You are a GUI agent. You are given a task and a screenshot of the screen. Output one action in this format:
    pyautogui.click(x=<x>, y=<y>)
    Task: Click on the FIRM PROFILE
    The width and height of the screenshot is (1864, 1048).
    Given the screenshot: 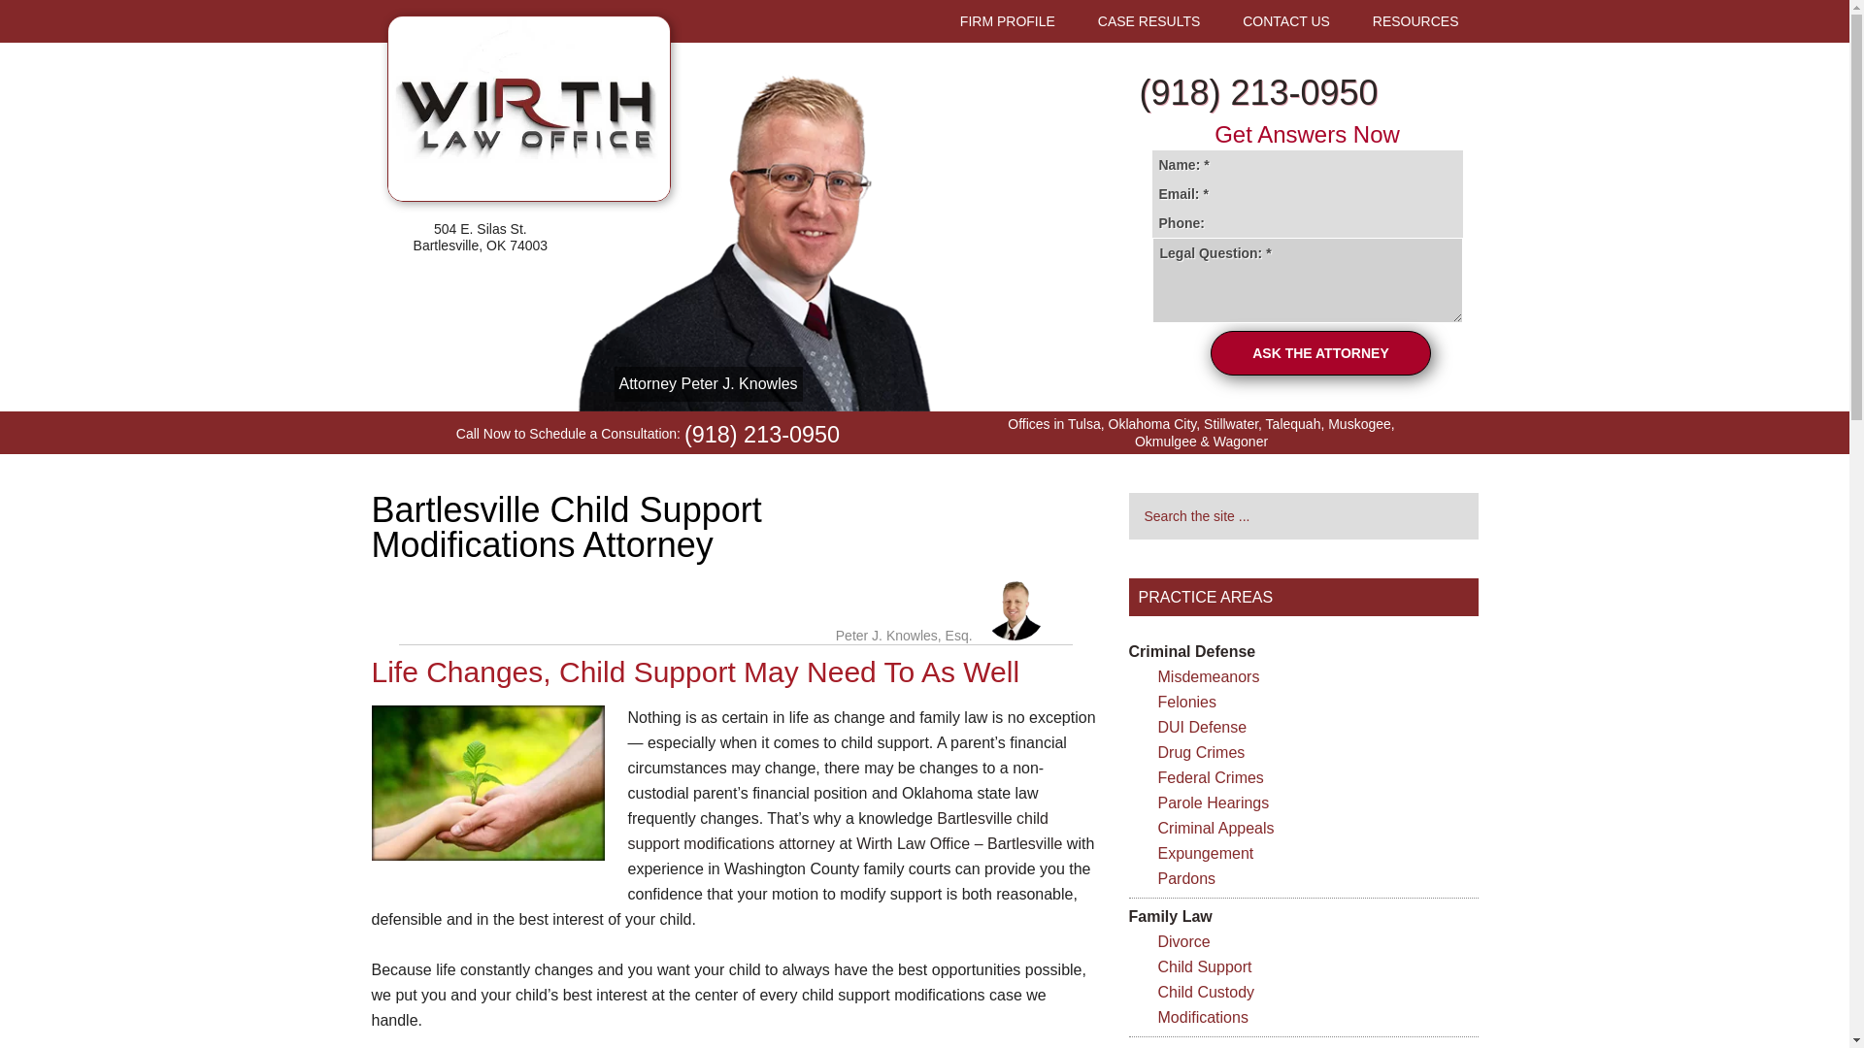 What is the action you would take?
    pyautogui.click(x=1008, y=21)
    